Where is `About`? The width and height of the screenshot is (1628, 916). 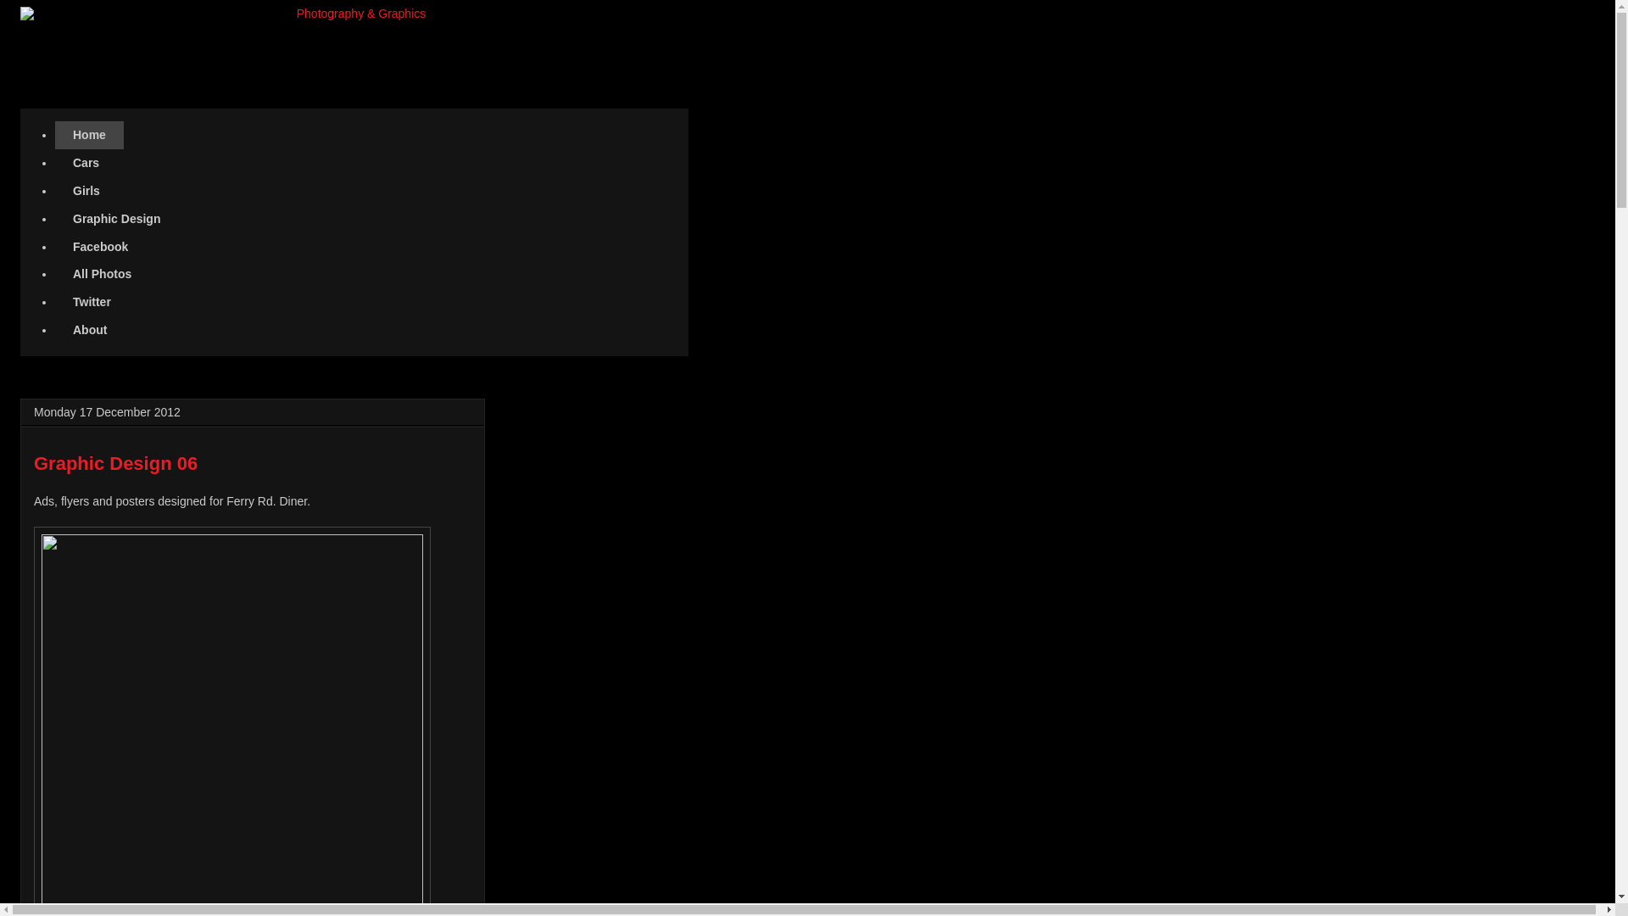 About is located at coordinates (90, 329).